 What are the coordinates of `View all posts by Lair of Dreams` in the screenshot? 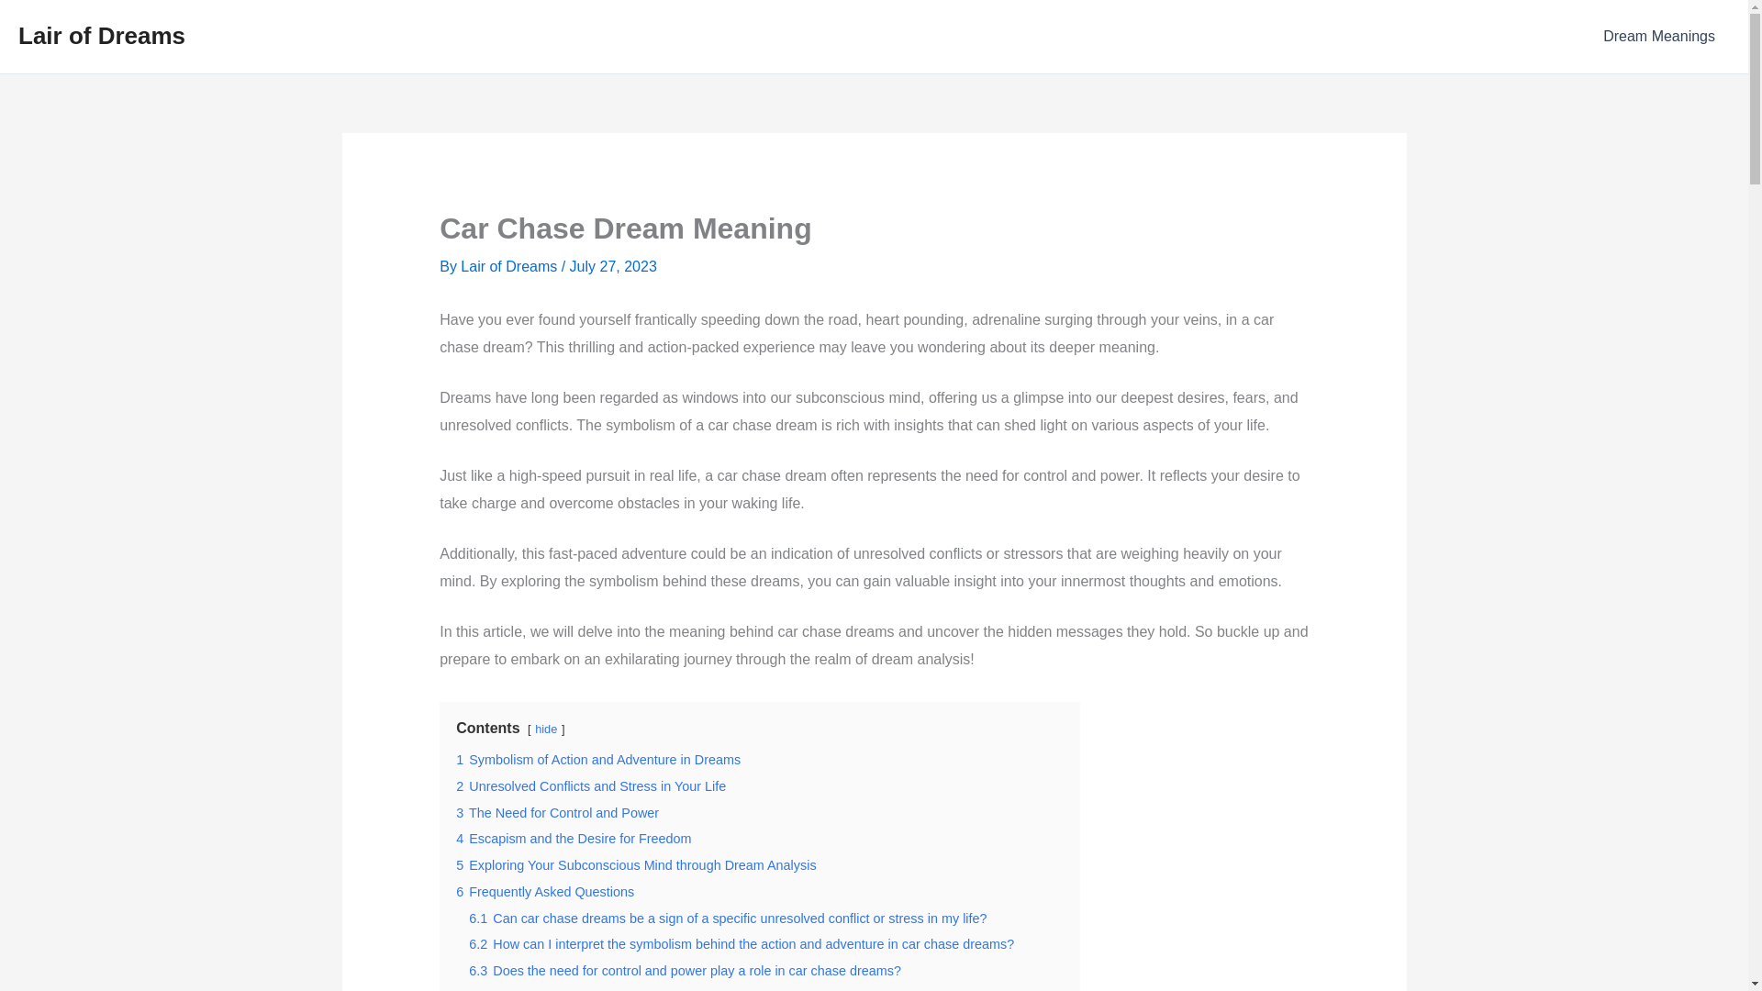 It's located at (510, 266).